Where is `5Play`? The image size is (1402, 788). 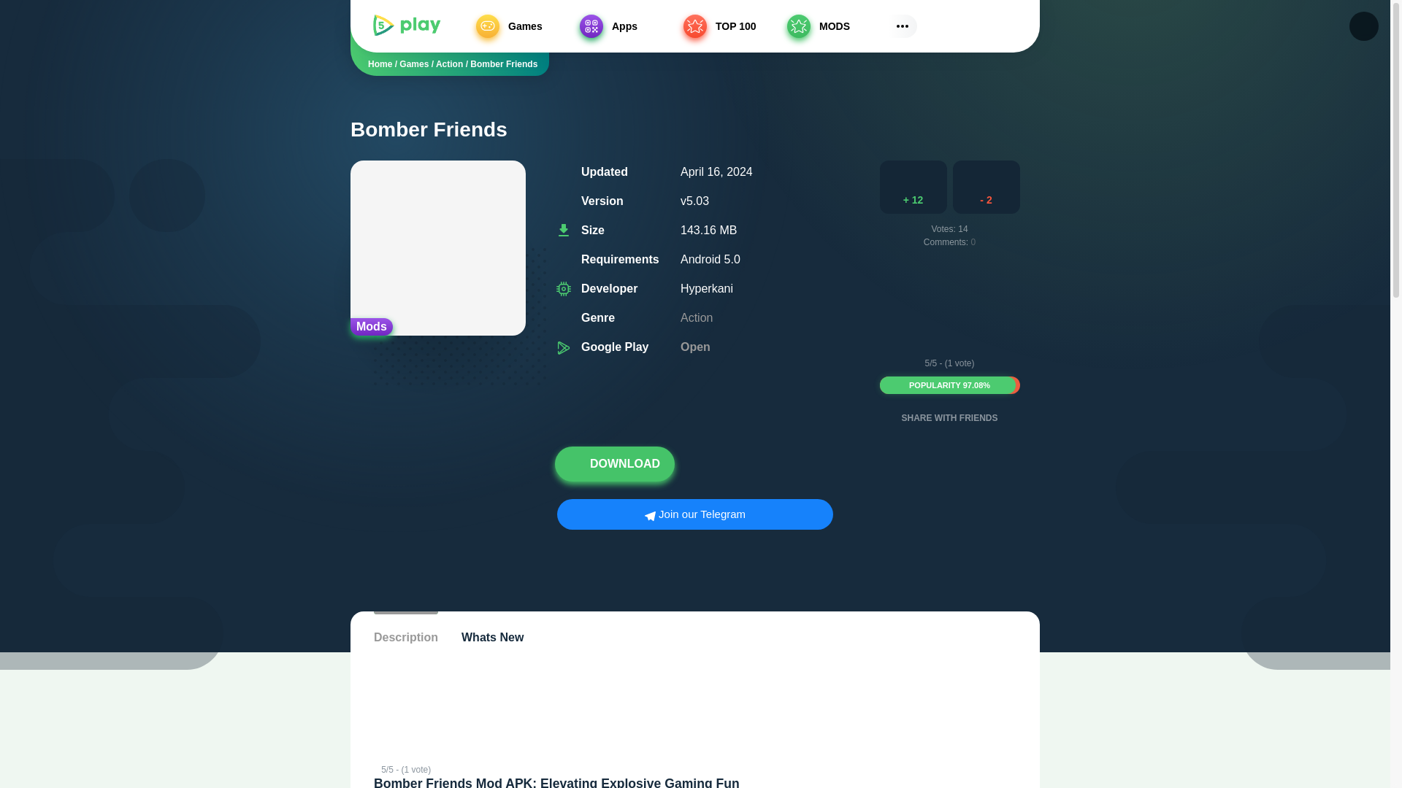 5Play is located at coordinates (406, 26).